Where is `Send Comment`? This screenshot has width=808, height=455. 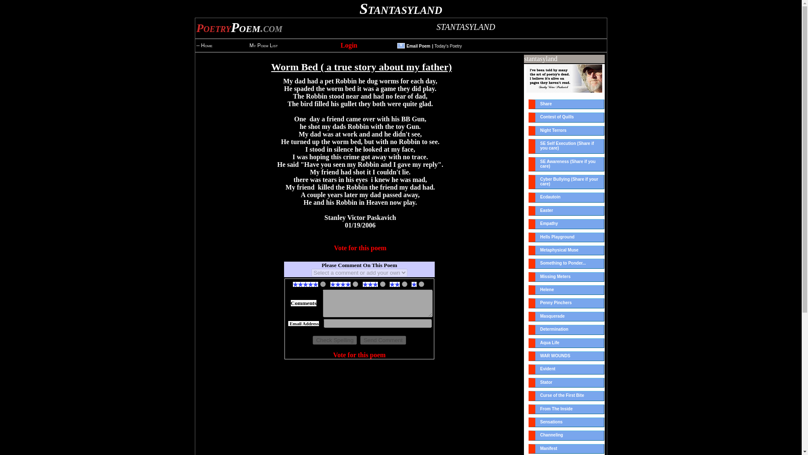 Send Comment is located at coordinates (383, 340).